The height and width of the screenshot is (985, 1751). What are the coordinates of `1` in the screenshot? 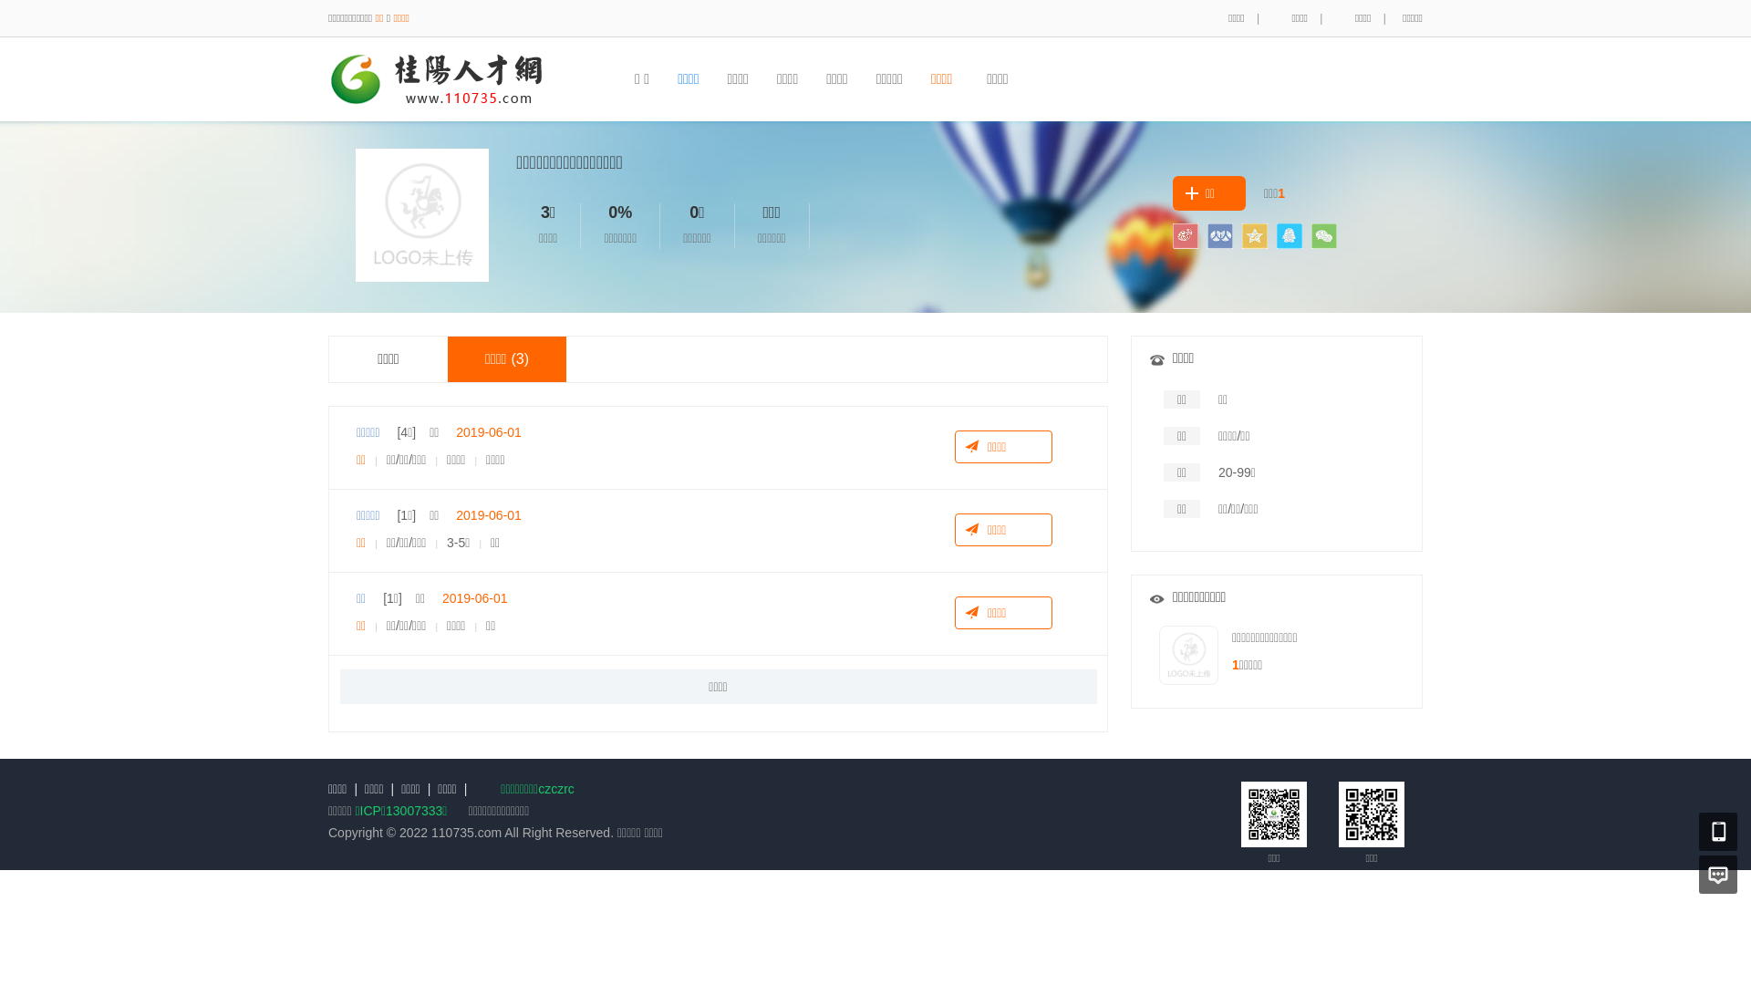 It's located at (1236, 665).